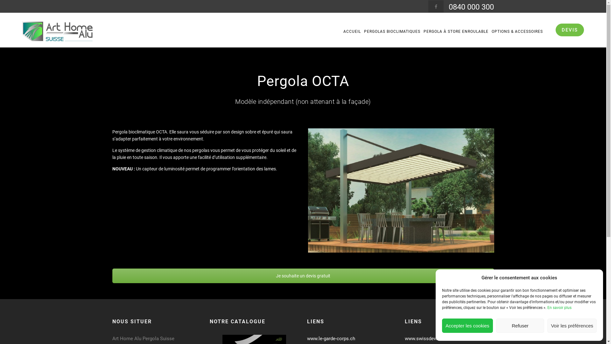 This screenshot has height=344, width=611. I want to click on OPTIONS & ACCESSOIRES, so click(517, 32).